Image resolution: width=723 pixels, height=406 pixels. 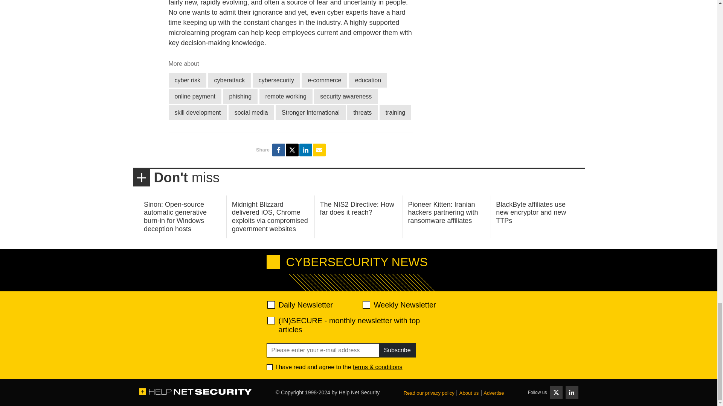 I want to click on 1, so click(x=270, y=367).